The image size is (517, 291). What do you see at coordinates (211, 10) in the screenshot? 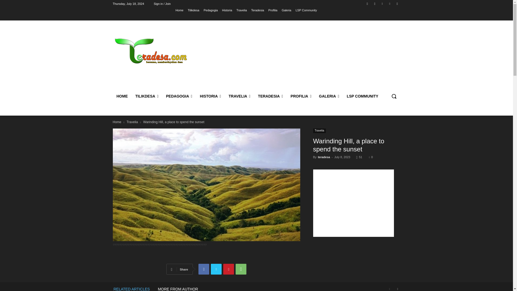
I see `Pedagogia` at bounding box center [211, 10].